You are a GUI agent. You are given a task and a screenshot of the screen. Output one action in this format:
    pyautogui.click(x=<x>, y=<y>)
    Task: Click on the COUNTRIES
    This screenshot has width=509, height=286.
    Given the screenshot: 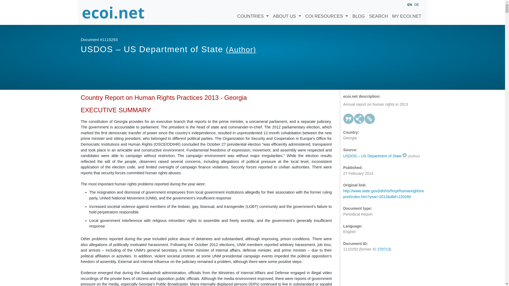 What is the action you would take?
    pyautogui.click(x=253, y=12)
    